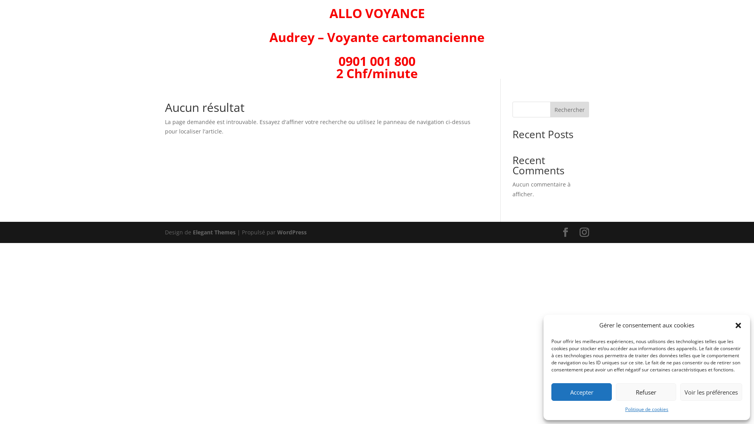  What do you see at coordinates (214, 232) in the screenshot?
I see `Elegant Themes` at bounding box center [214, 232].